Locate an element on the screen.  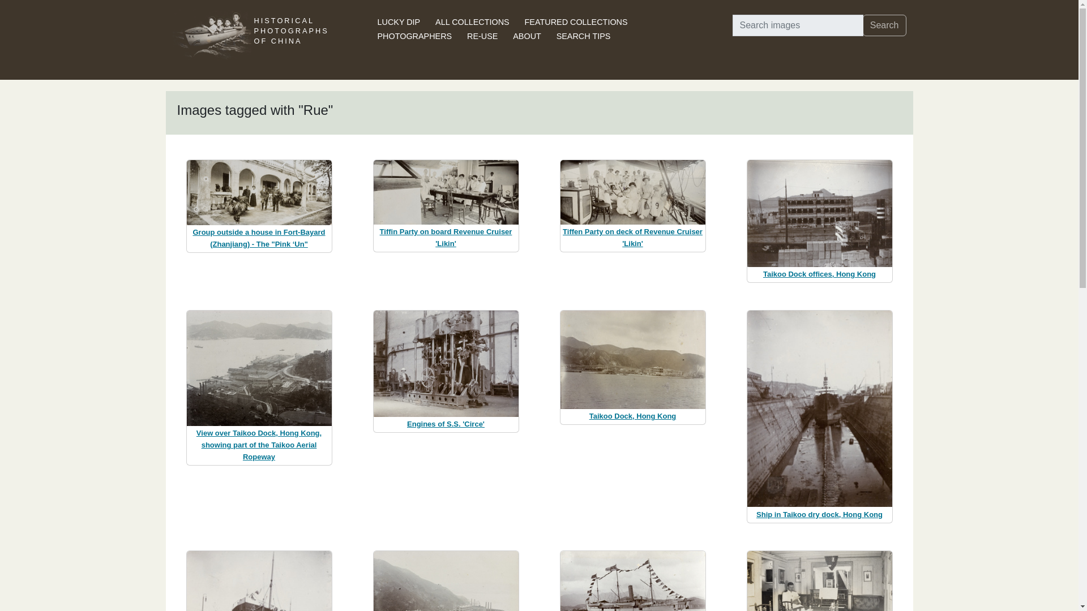
Search is located at coordinates (884, 25).